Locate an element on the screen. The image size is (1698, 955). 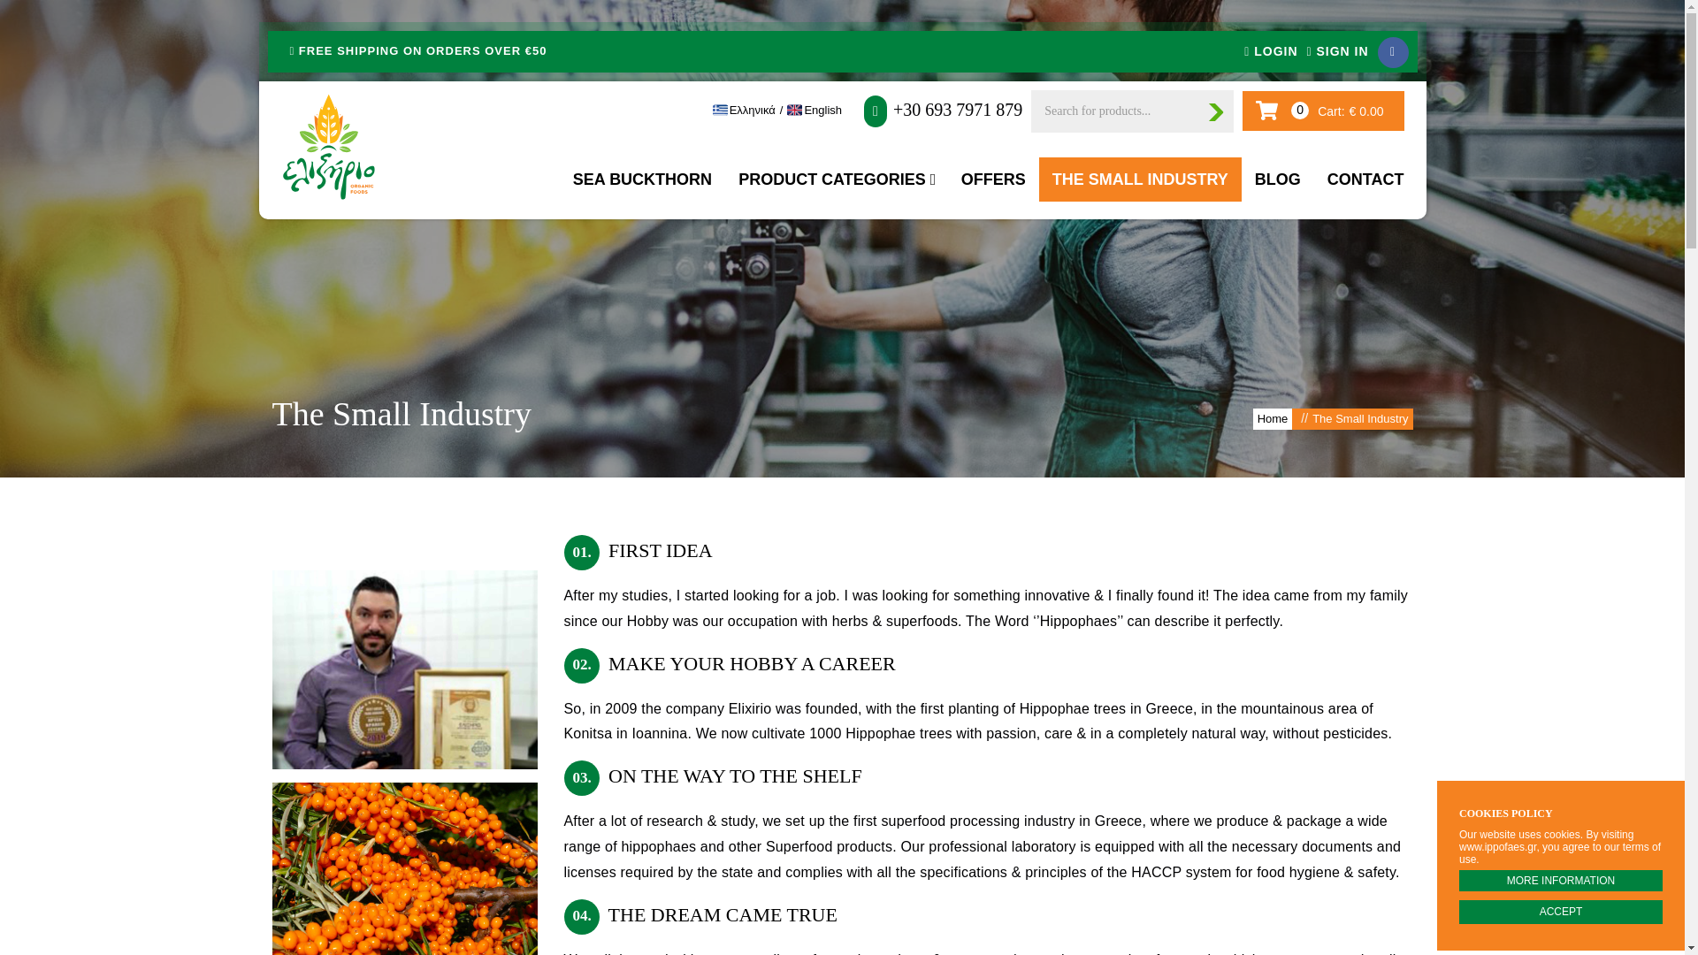
LOGIN is located at coordinates (1270, 50).